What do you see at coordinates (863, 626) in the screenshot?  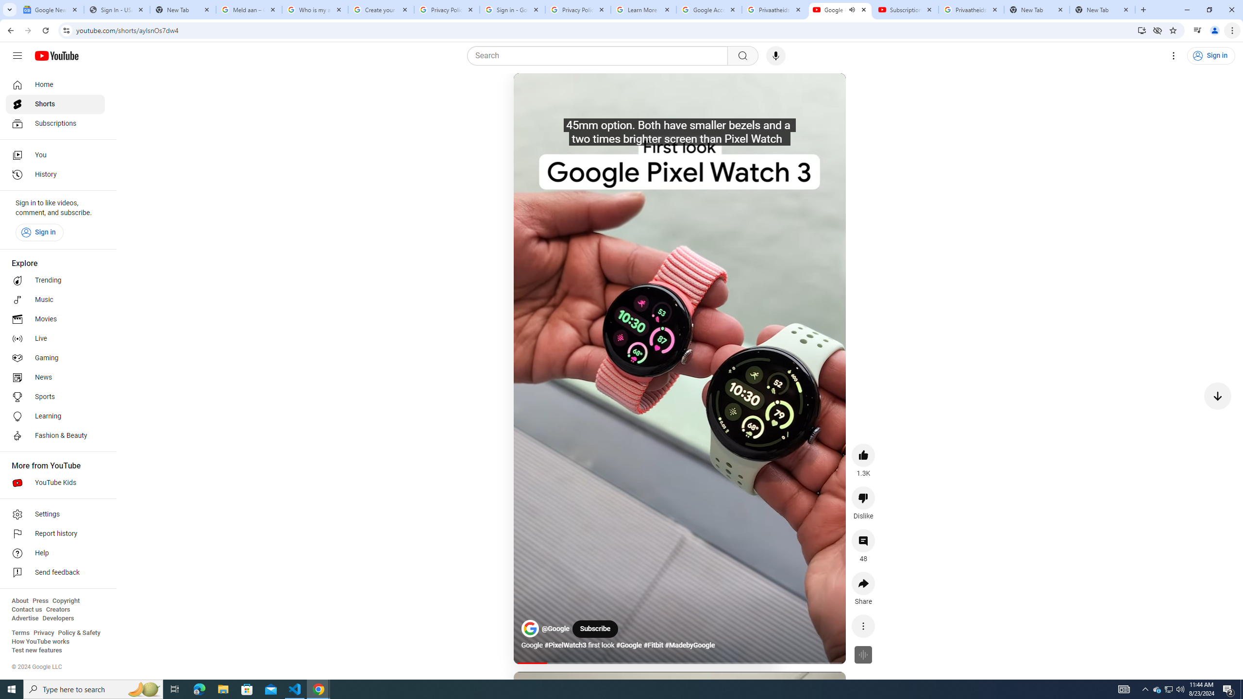 I see `More actions` at bounding box center [863, 626].